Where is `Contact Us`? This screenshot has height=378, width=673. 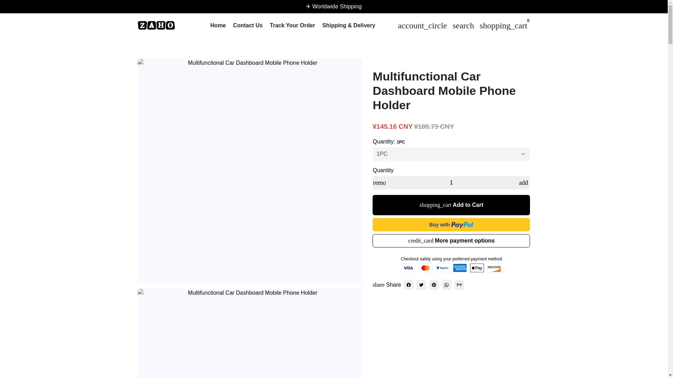
Contact Us is located at coordinates (247, 25).